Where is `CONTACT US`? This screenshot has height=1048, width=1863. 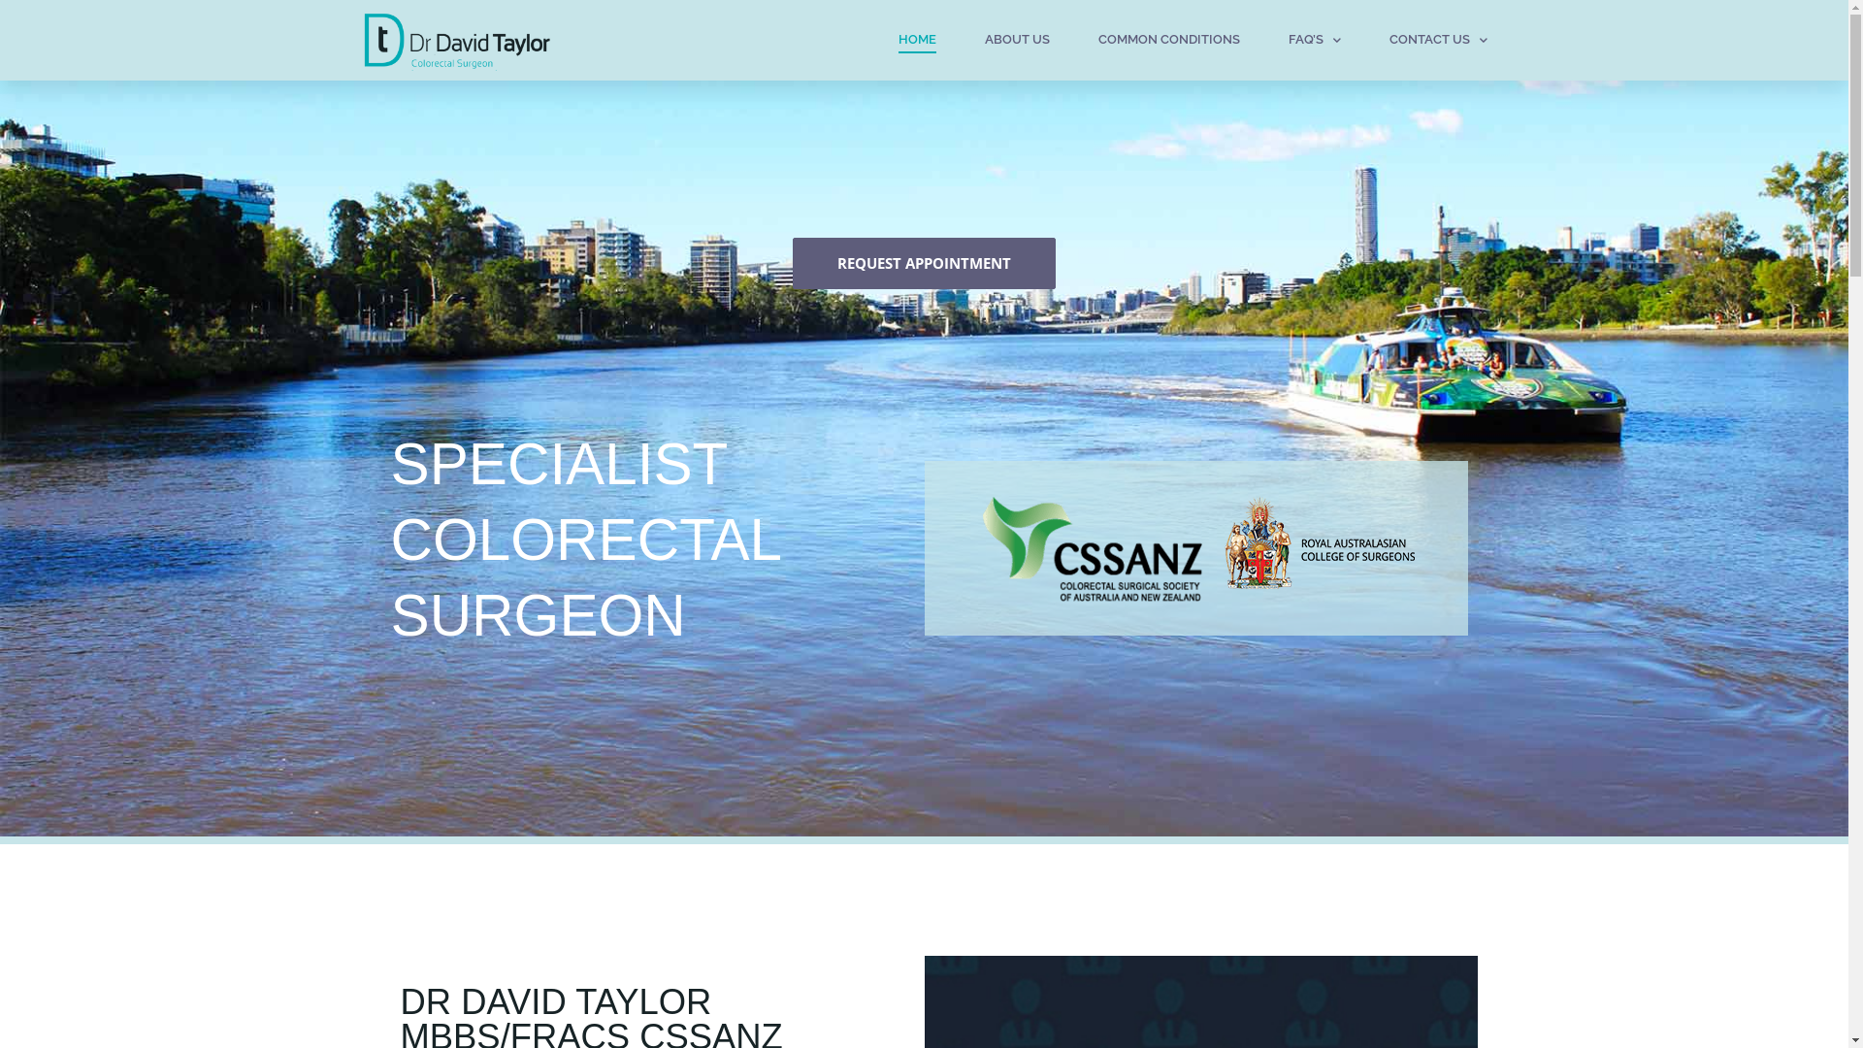
CONTACT US is located at coordinates (1438, 40).